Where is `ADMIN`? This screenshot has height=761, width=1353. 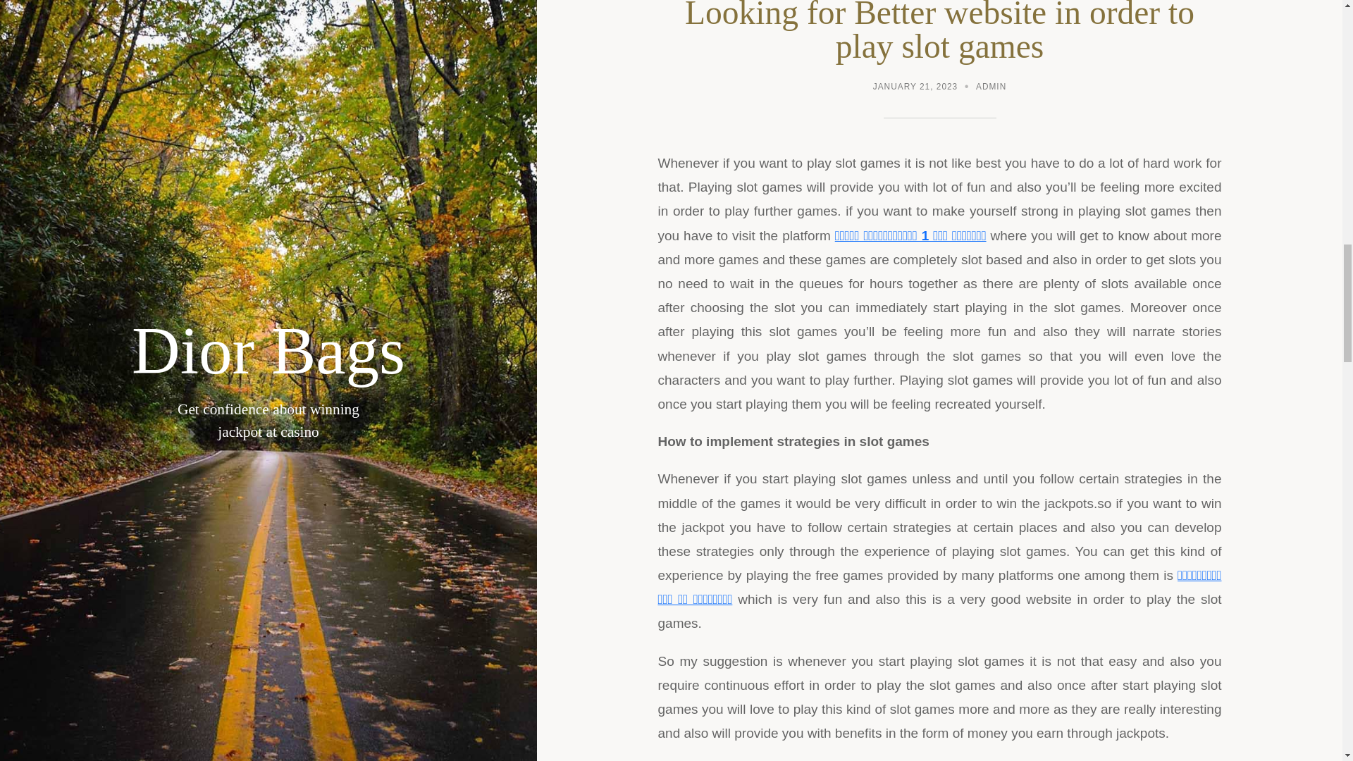
ADMIN is located at coordinates (991, 88).